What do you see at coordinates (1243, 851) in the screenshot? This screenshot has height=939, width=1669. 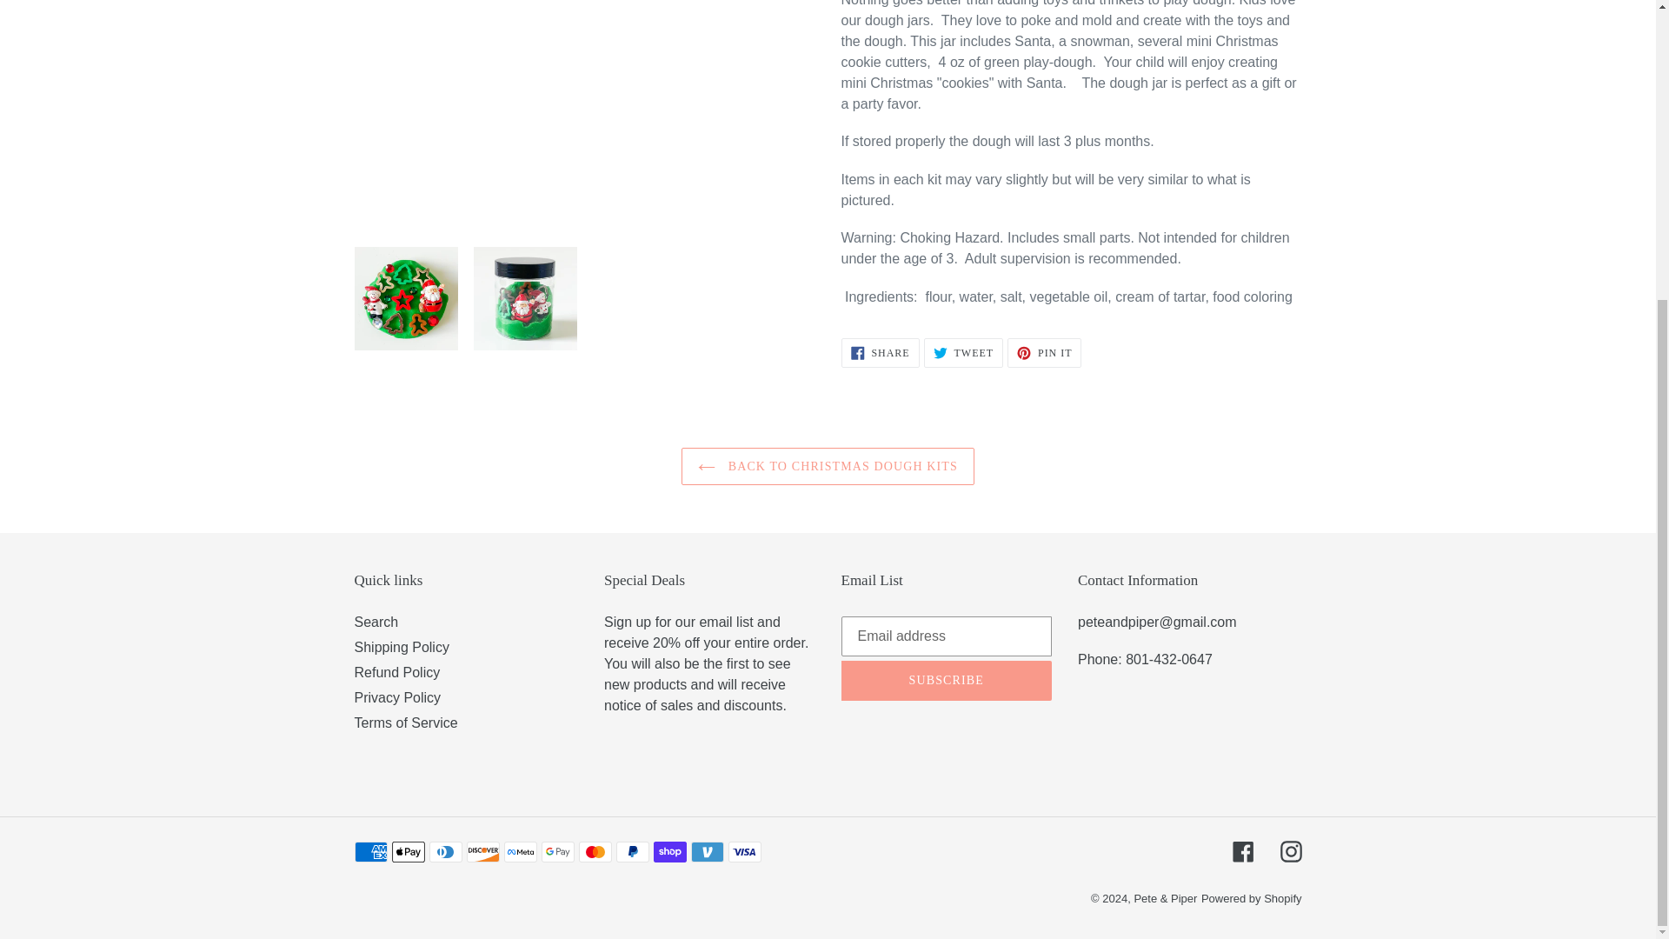 I see `Facebook` at bounding box center [1243, 851].